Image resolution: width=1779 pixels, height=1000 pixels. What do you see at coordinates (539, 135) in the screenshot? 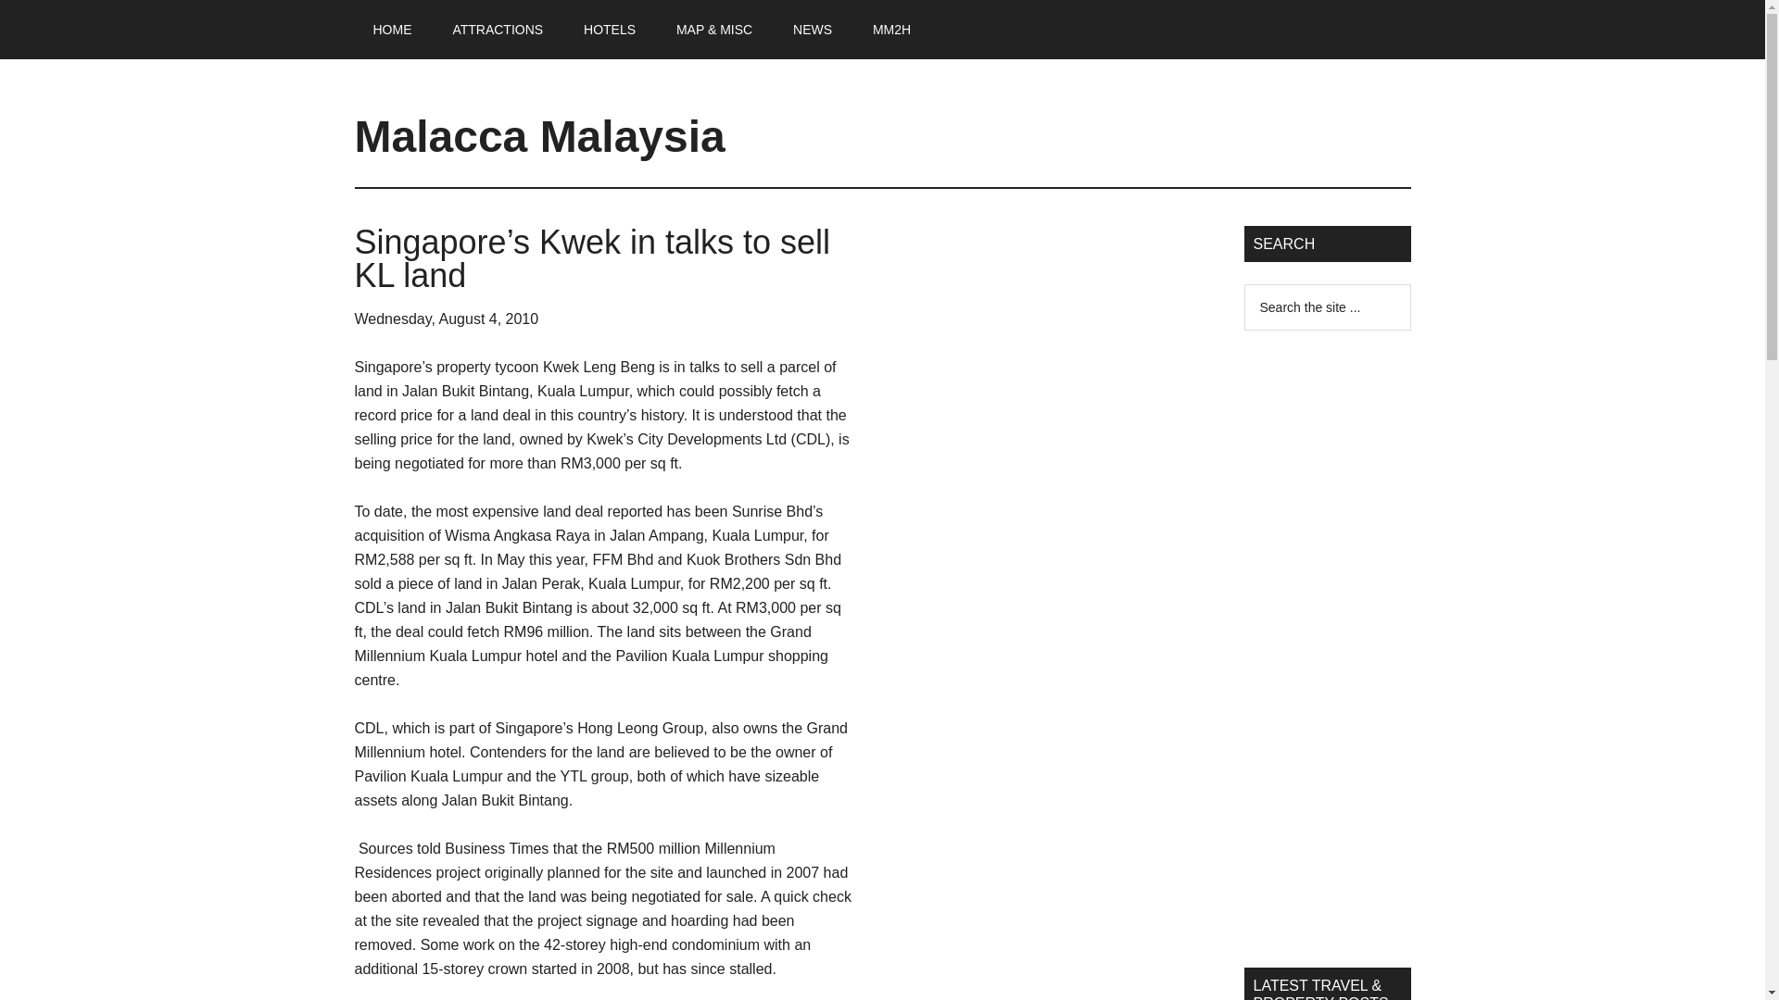
I see `Malacca Malaysia` at bounding box center [539, 135].